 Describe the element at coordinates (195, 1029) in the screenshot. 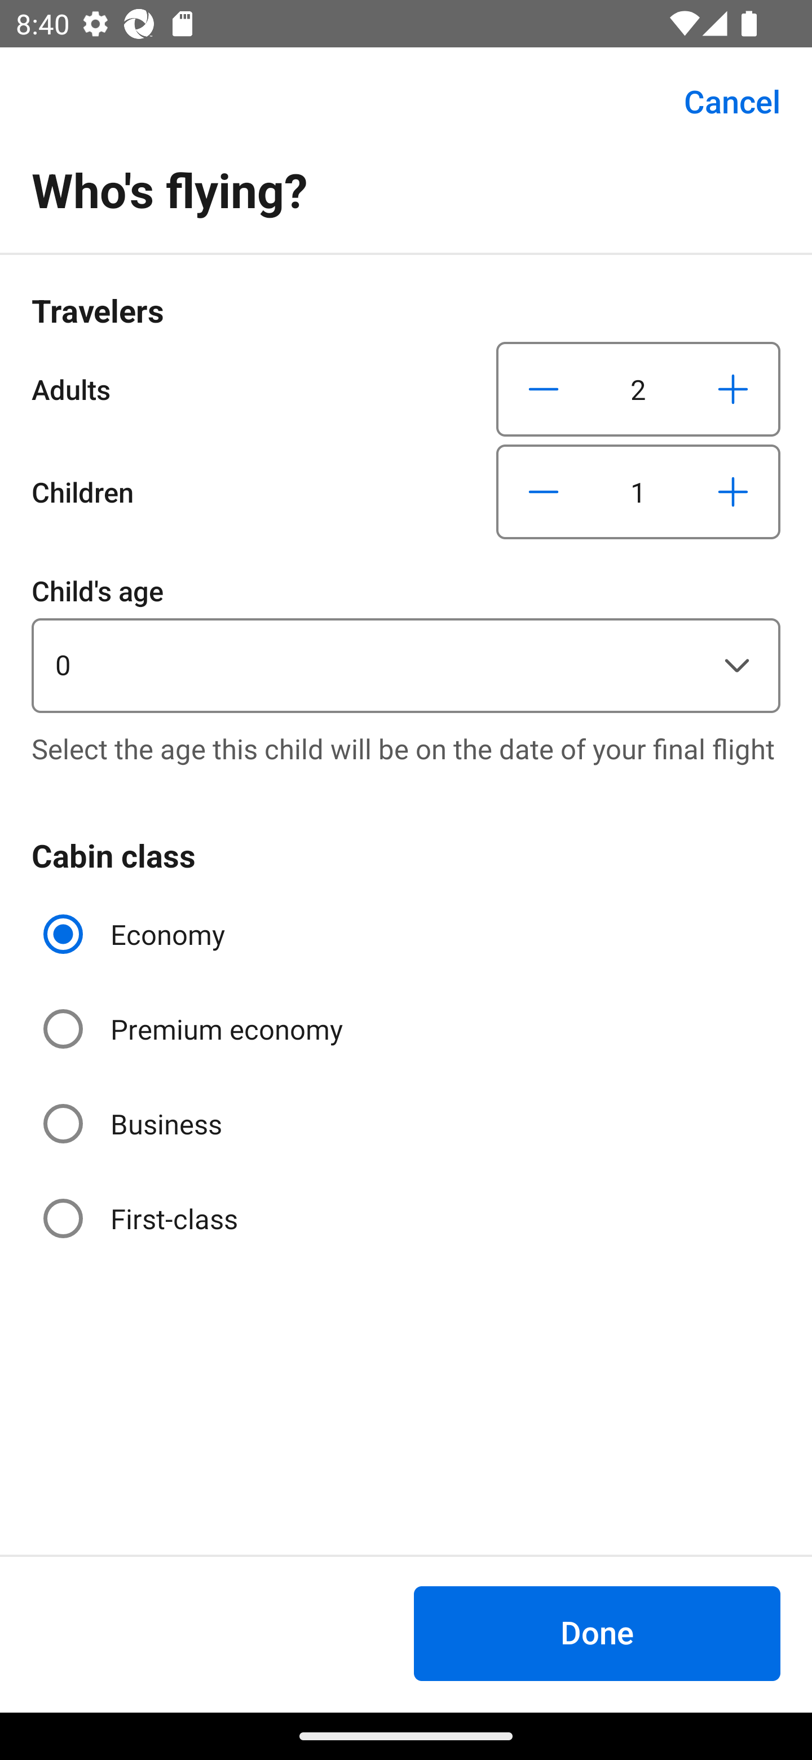

I see `Premium economy` at that location.